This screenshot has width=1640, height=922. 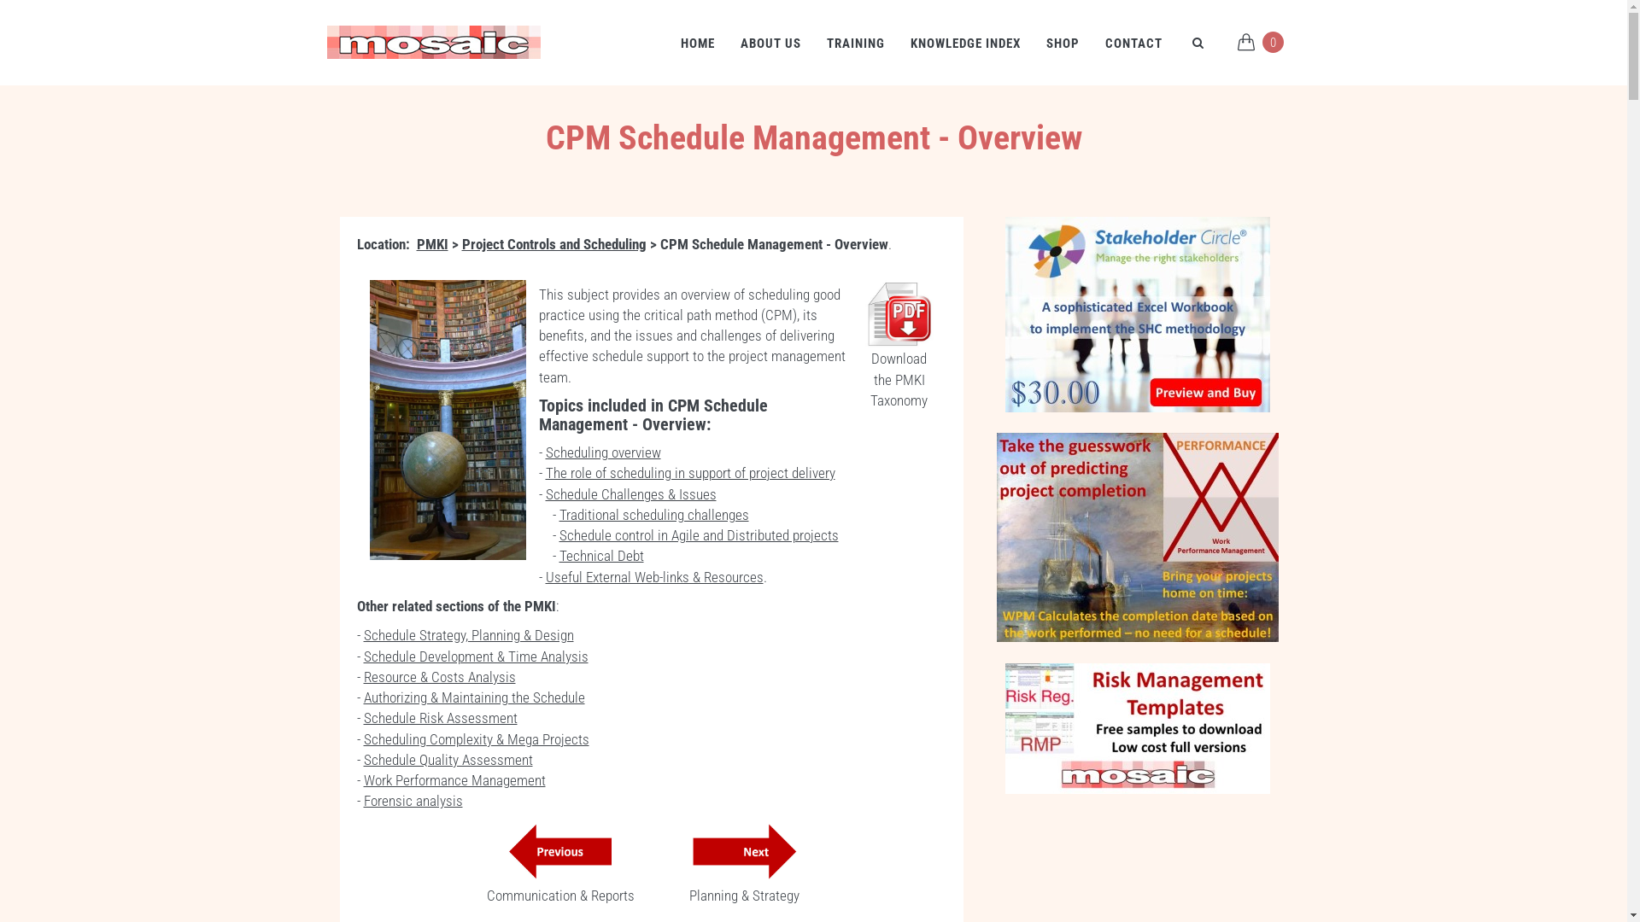 I want to click on KNOWLEDGE INDEX, so click(x=965, y=43).